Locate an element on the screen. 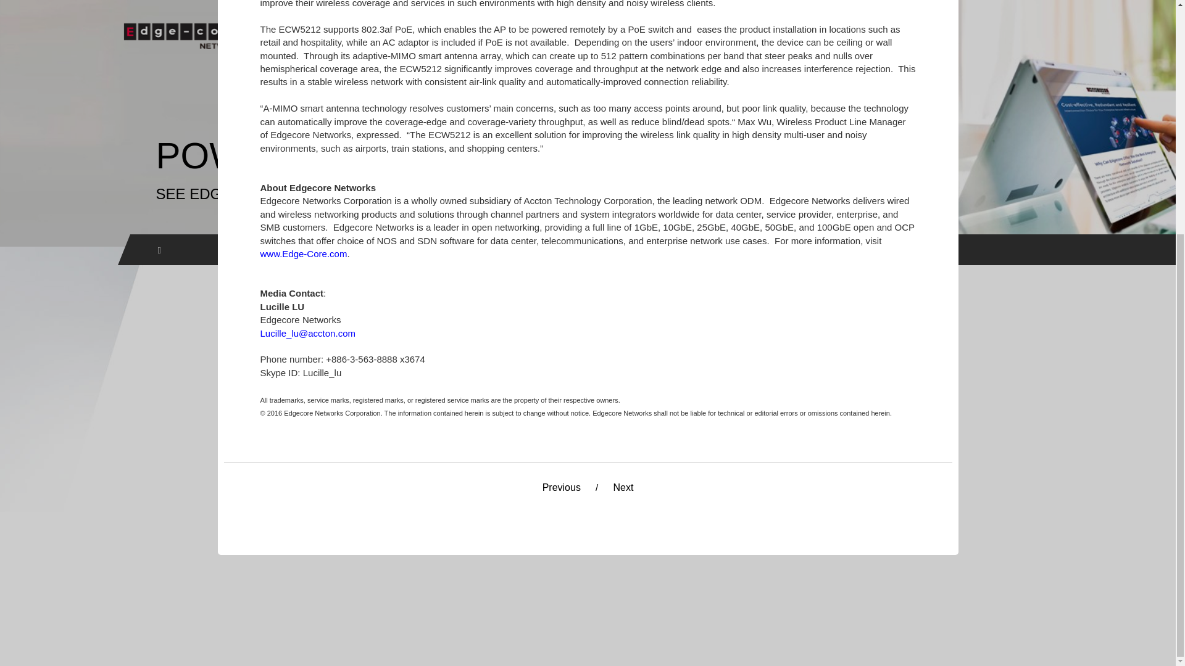 Image resolution: width=1185 pixels, height=666 pixels. www.Edge-Core.com is located at coordinates (304, 253).